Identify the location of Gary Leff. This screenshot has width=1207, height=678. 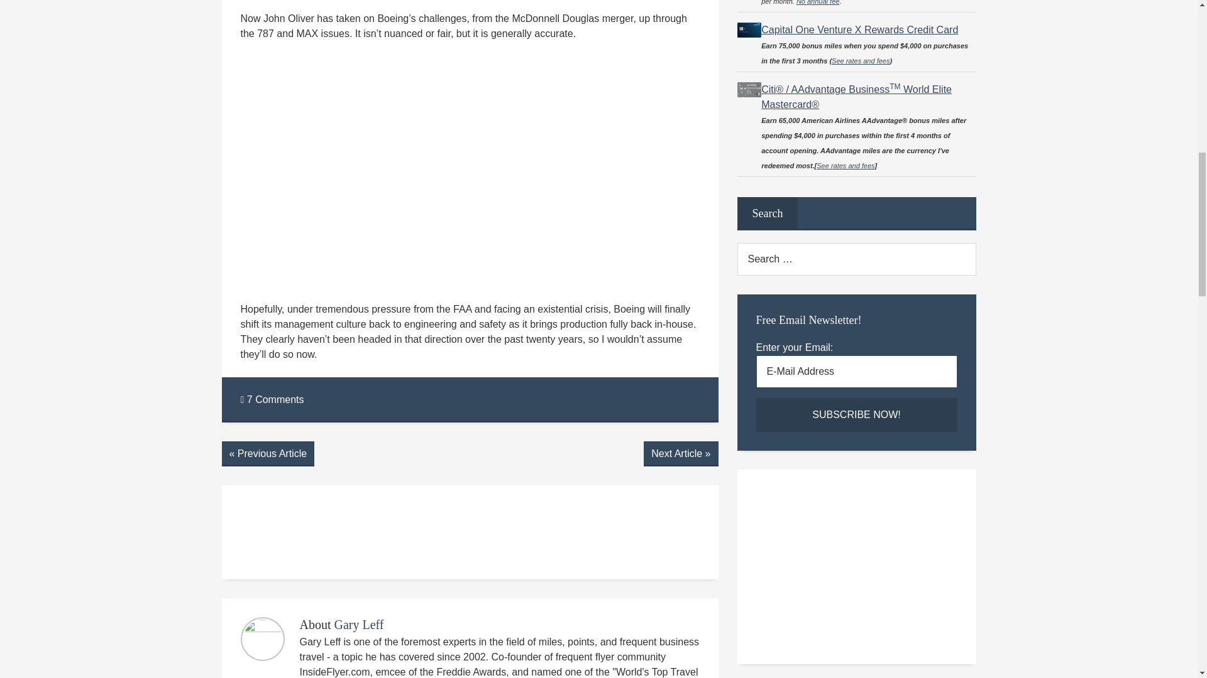
(358, 624).